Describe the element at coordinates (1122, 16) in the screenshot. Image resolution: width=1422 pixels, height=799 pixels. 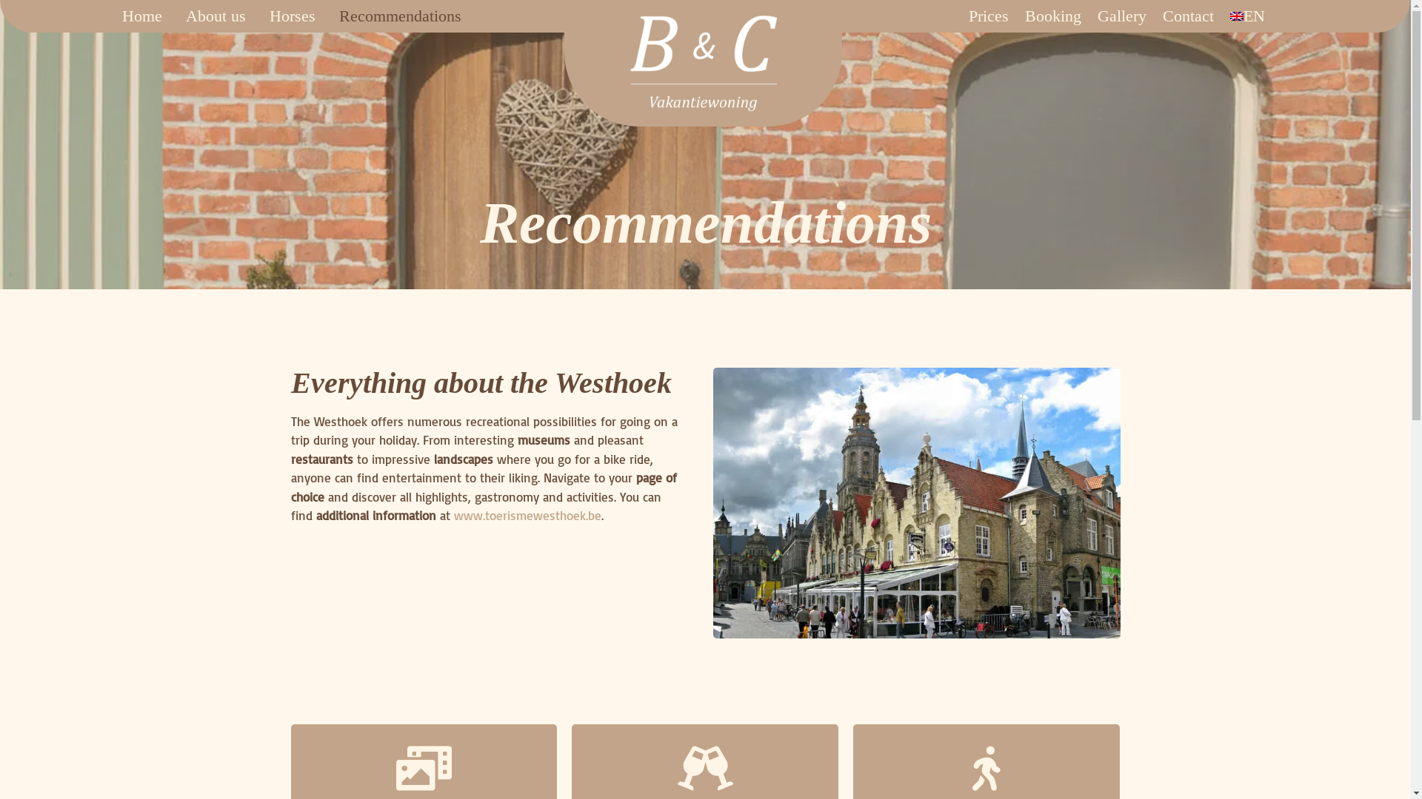
I see `Gallery` at that location.